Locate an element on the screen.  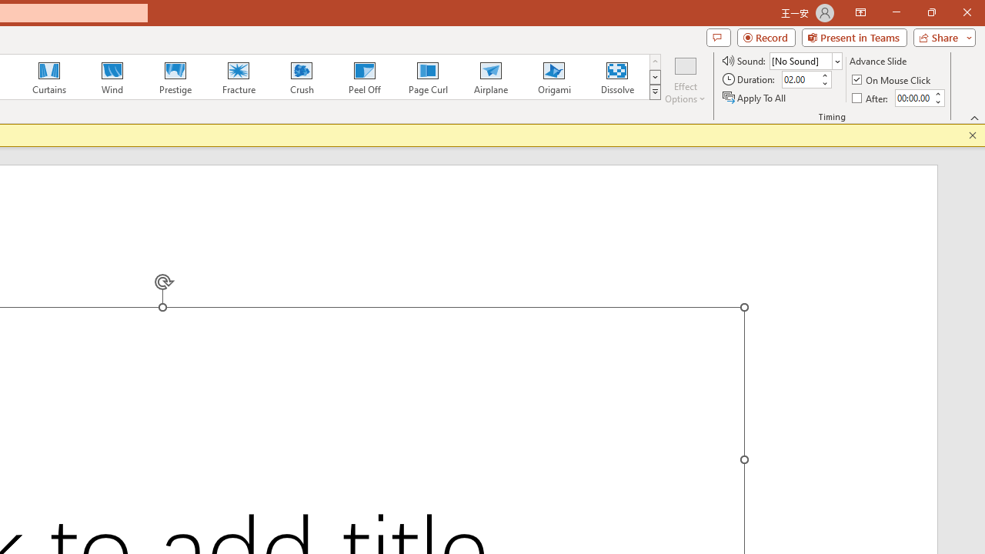
After is located at coordinates (913, 98).